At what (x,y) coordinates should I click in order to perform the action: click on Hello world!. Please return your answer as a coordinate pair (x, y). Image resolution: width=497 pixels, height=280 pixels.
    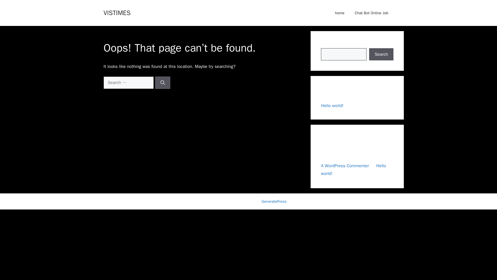
    Looking at the image, I should click on (354, 170).